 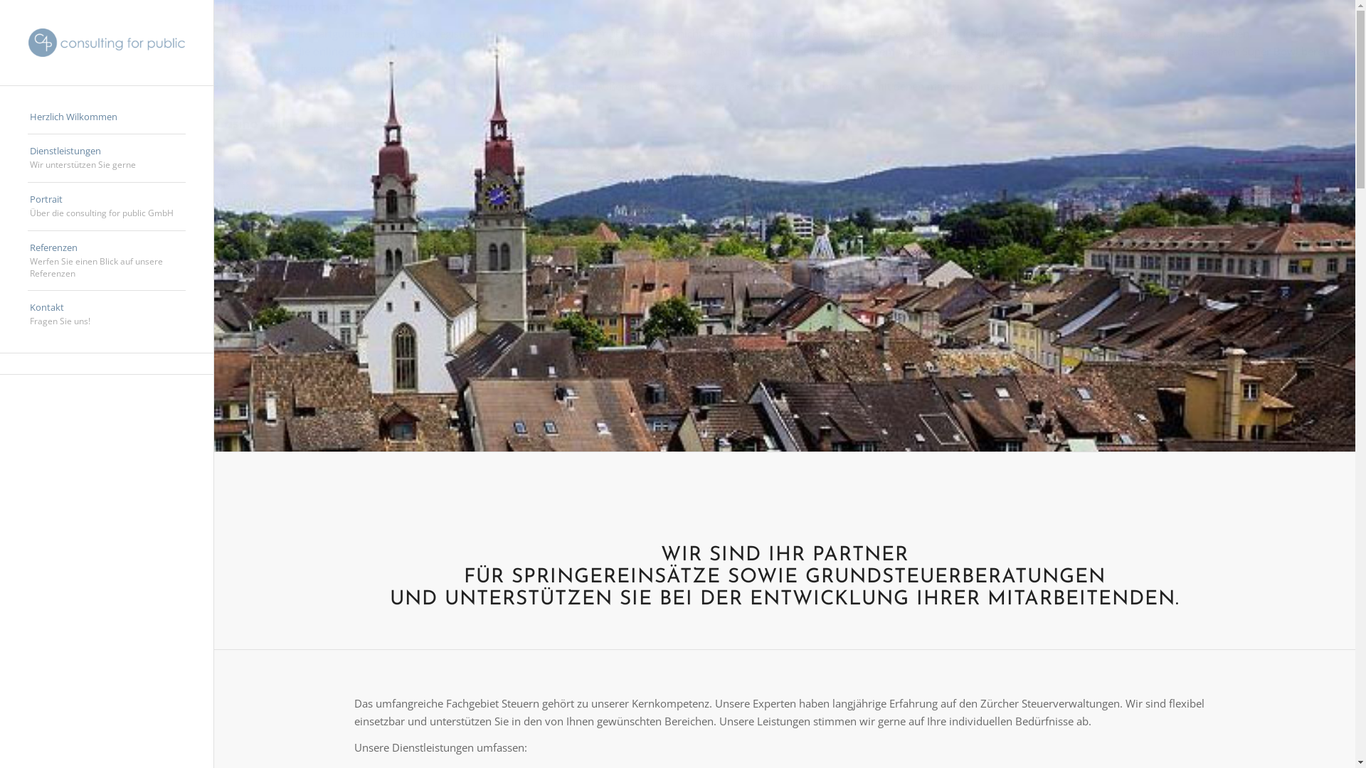 I want to click on schweizisch roulette oder casino 2023, so click(x=307, y=354).